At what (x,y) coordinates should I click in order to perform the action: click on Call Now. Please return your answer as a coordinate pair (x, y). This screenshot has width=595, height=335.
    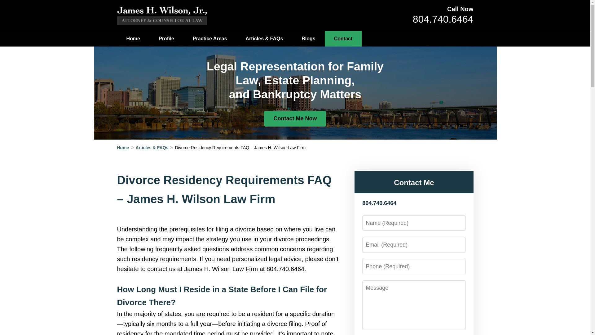
    Looking at the image, I should click on (460, 9).